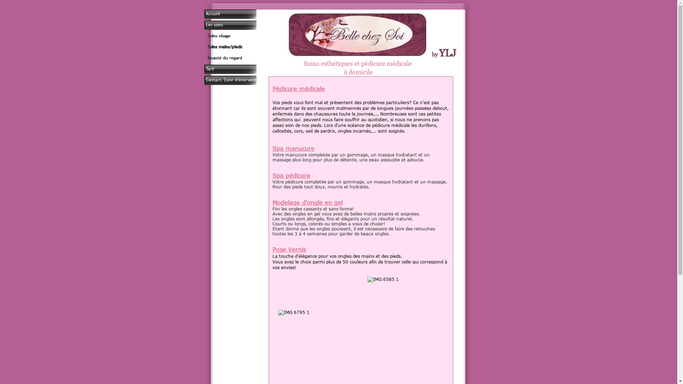 The height and width of the screenshot is (384, 683). I want to click on Soins visage, so click(239, 37).